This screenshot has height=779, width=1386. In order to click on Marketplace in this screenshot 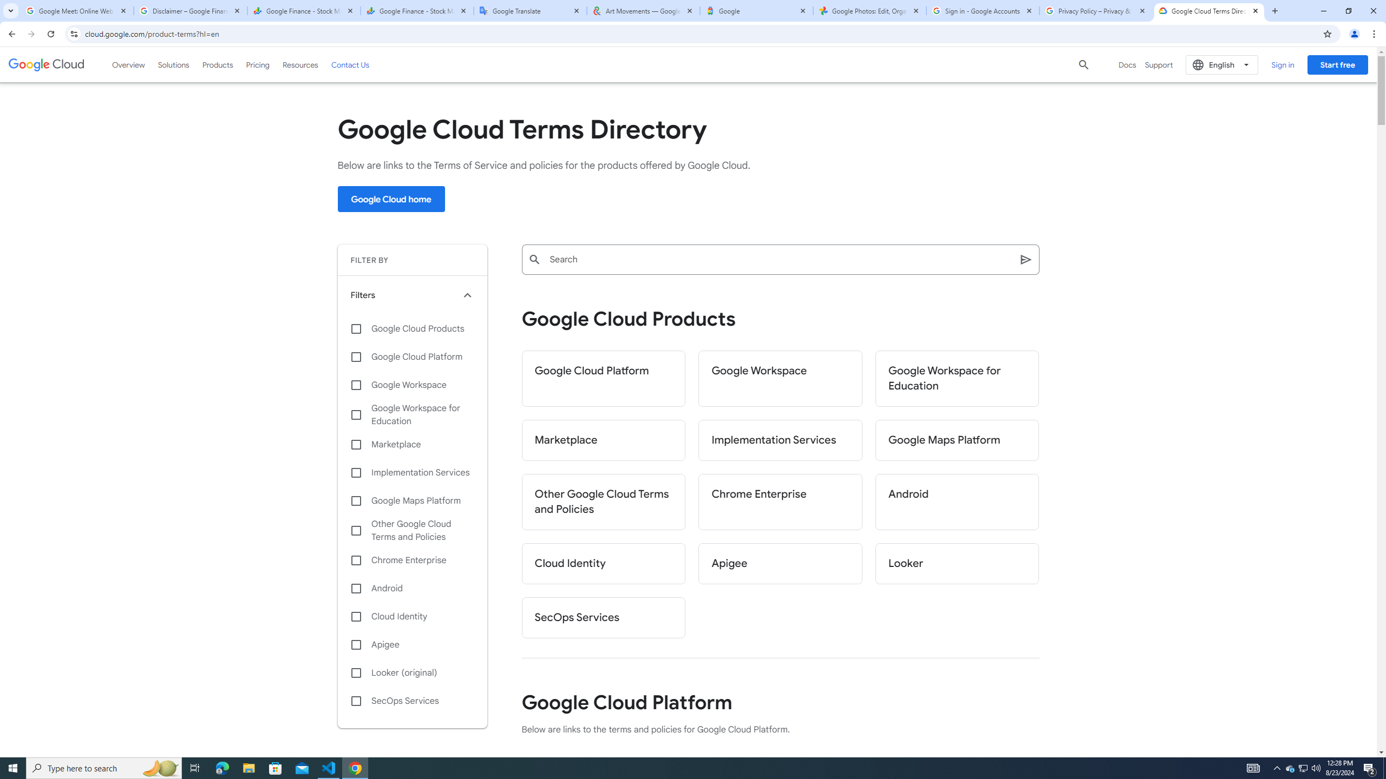, I will do `click(413, 445)`.